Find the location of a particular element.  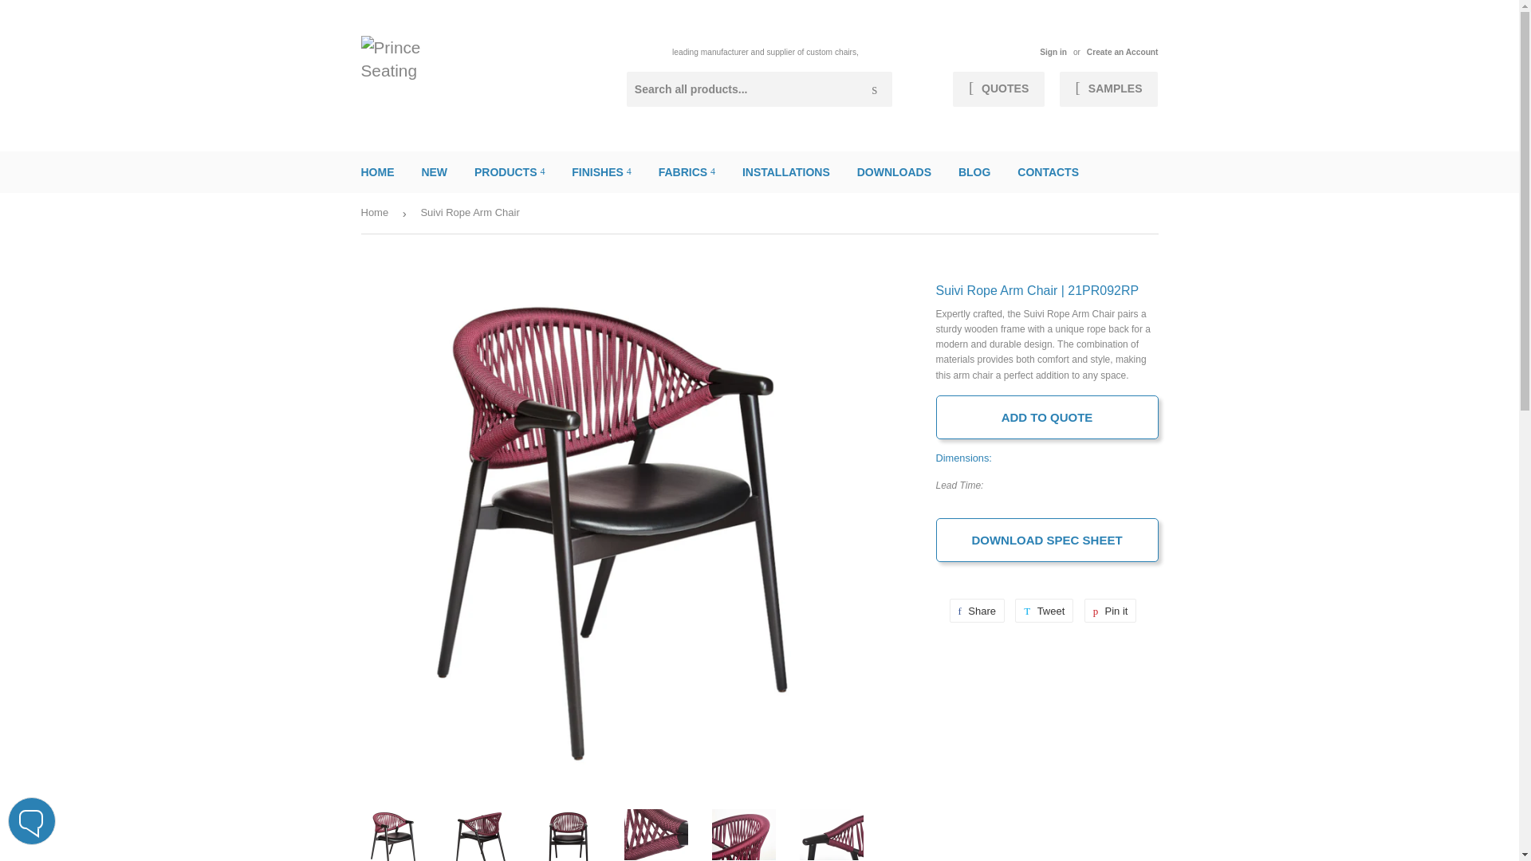

Search is located at coordinates (874, 89).